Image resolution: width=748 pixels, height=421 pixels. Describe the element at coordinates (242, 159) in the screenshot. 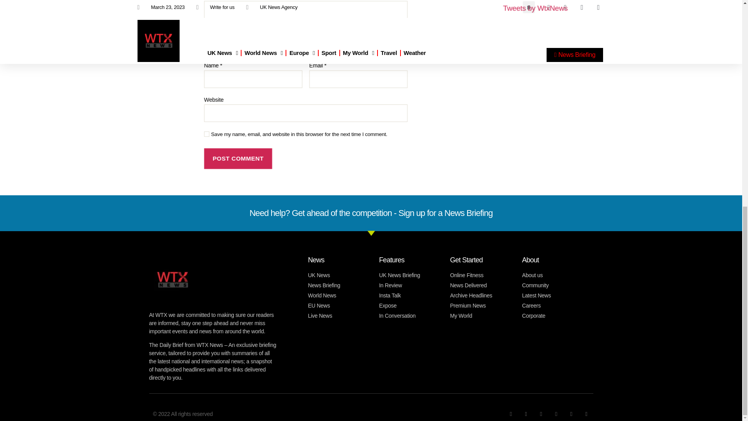

I see `Post Comment` at that location.